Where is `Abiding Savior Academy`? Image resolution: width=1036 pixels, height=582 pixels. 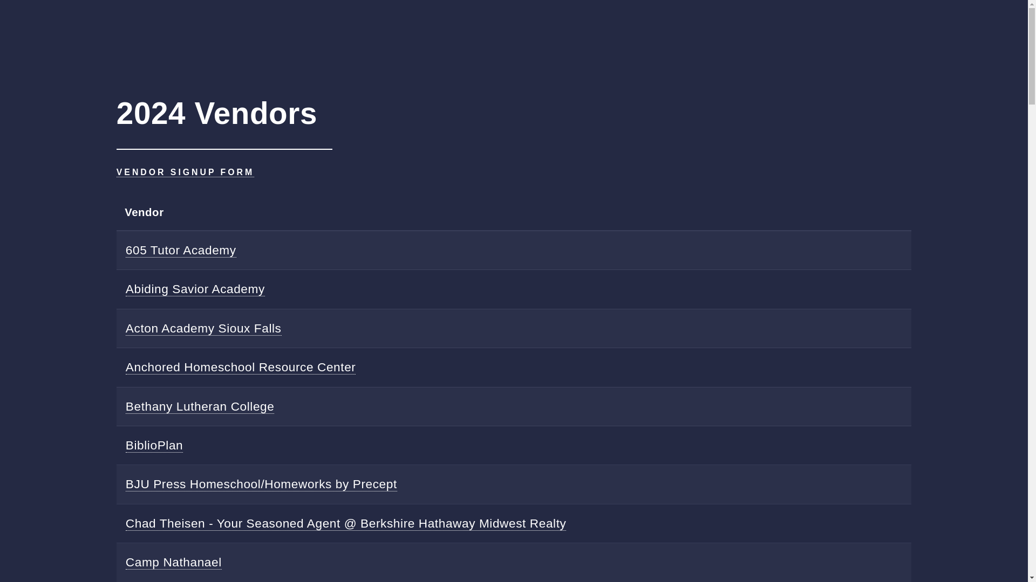
Abiding Savior Academy is located at coordinates (195, 289).